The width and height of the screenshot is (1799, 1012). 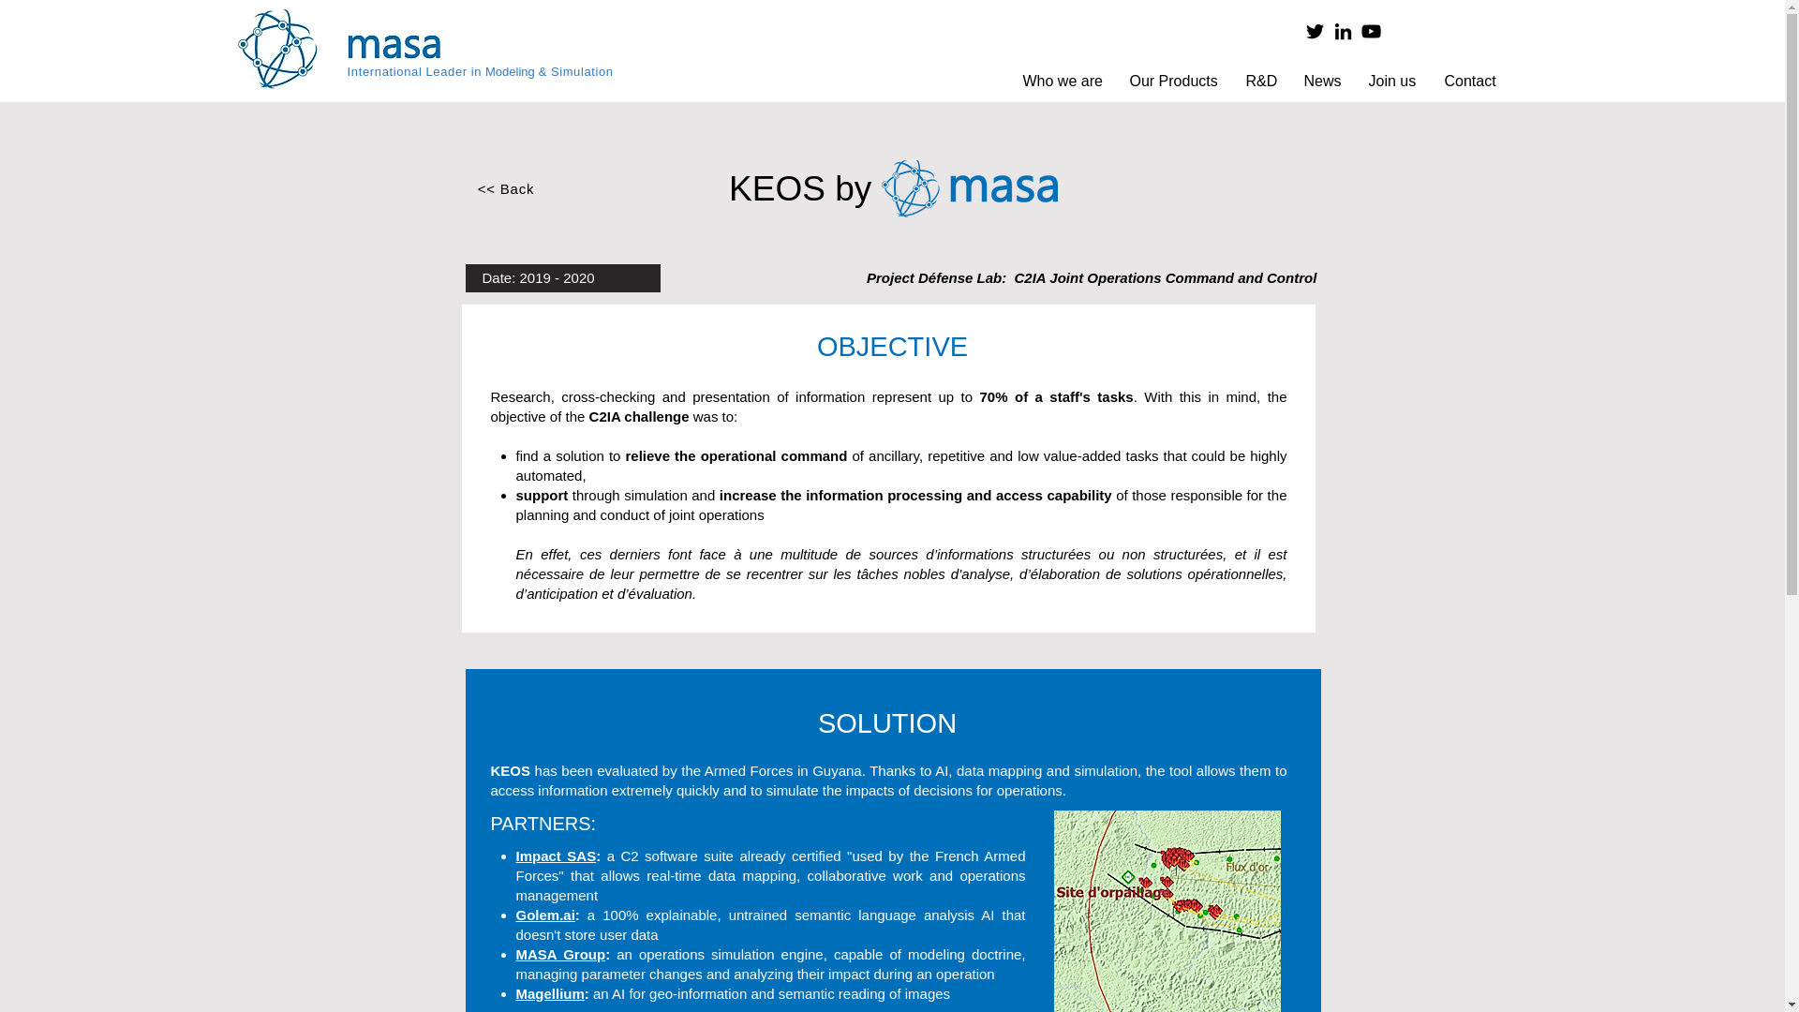 What do you see at coordinates (1470, 82) in the screenshot?
I see `Contact` at bounding box center [1470, 82].